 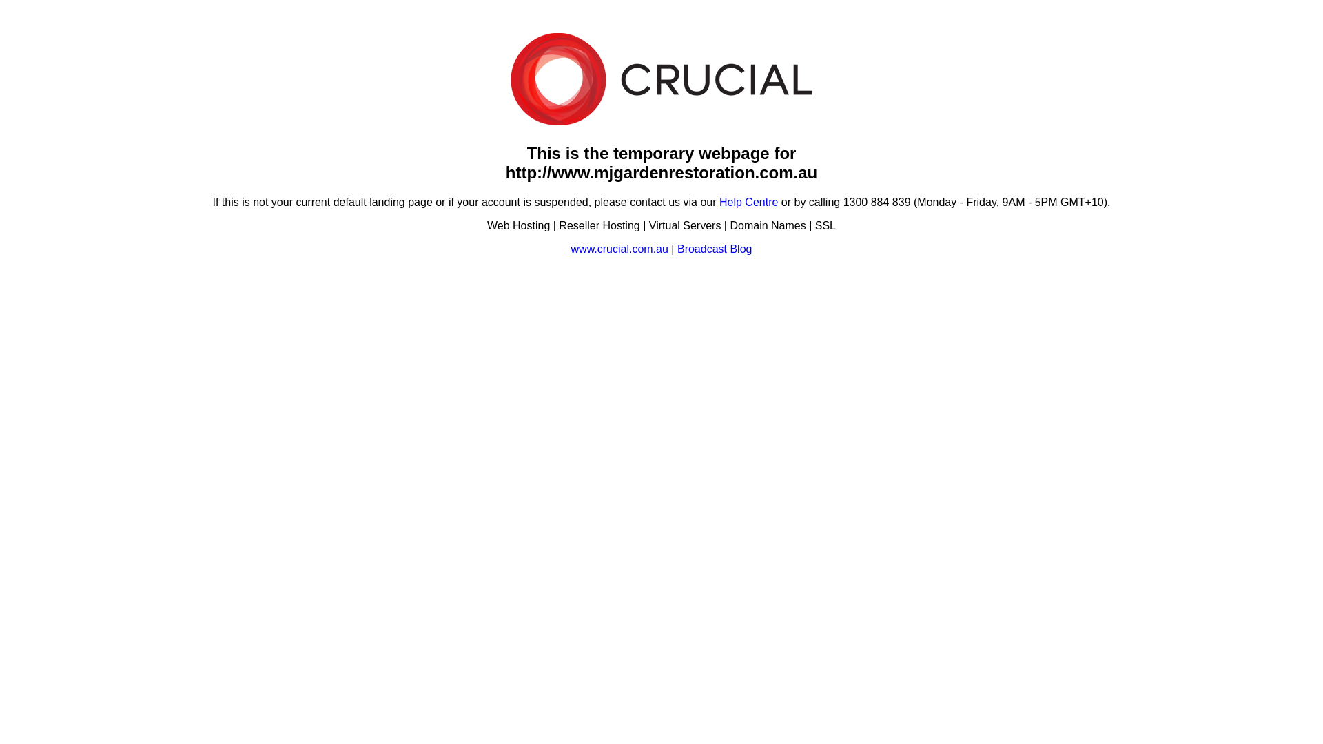 I want to click on Help Centre, so click(x=748, y=203).